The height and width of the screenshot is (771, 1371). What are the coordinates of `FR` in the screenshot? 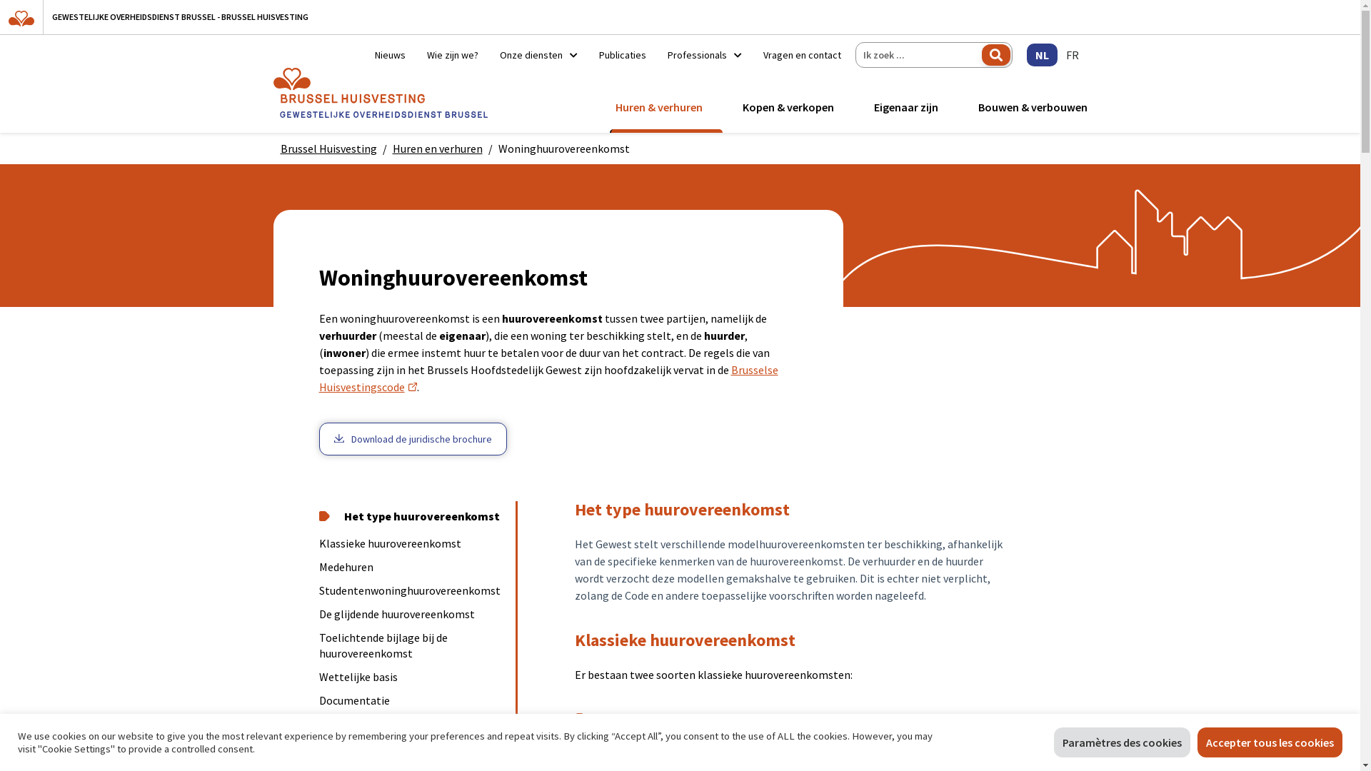 It's located at (1072, 55).